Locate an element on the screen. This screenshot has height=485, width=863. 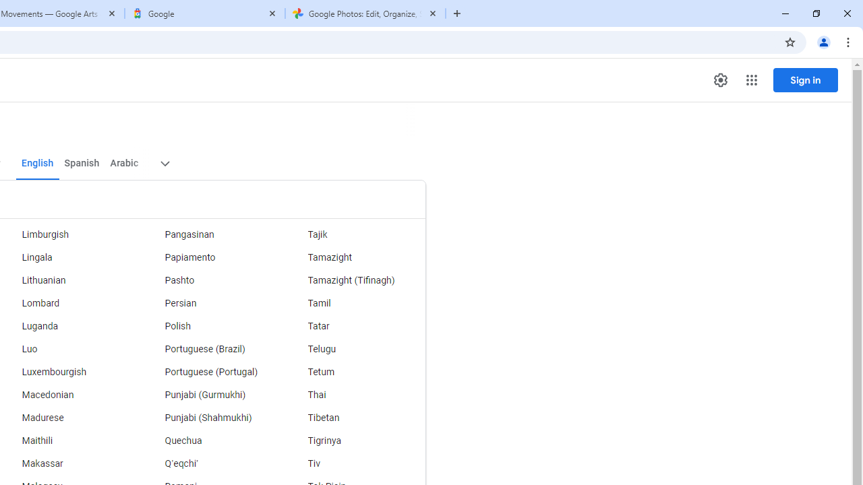
English is located at coordinates (38, 163).